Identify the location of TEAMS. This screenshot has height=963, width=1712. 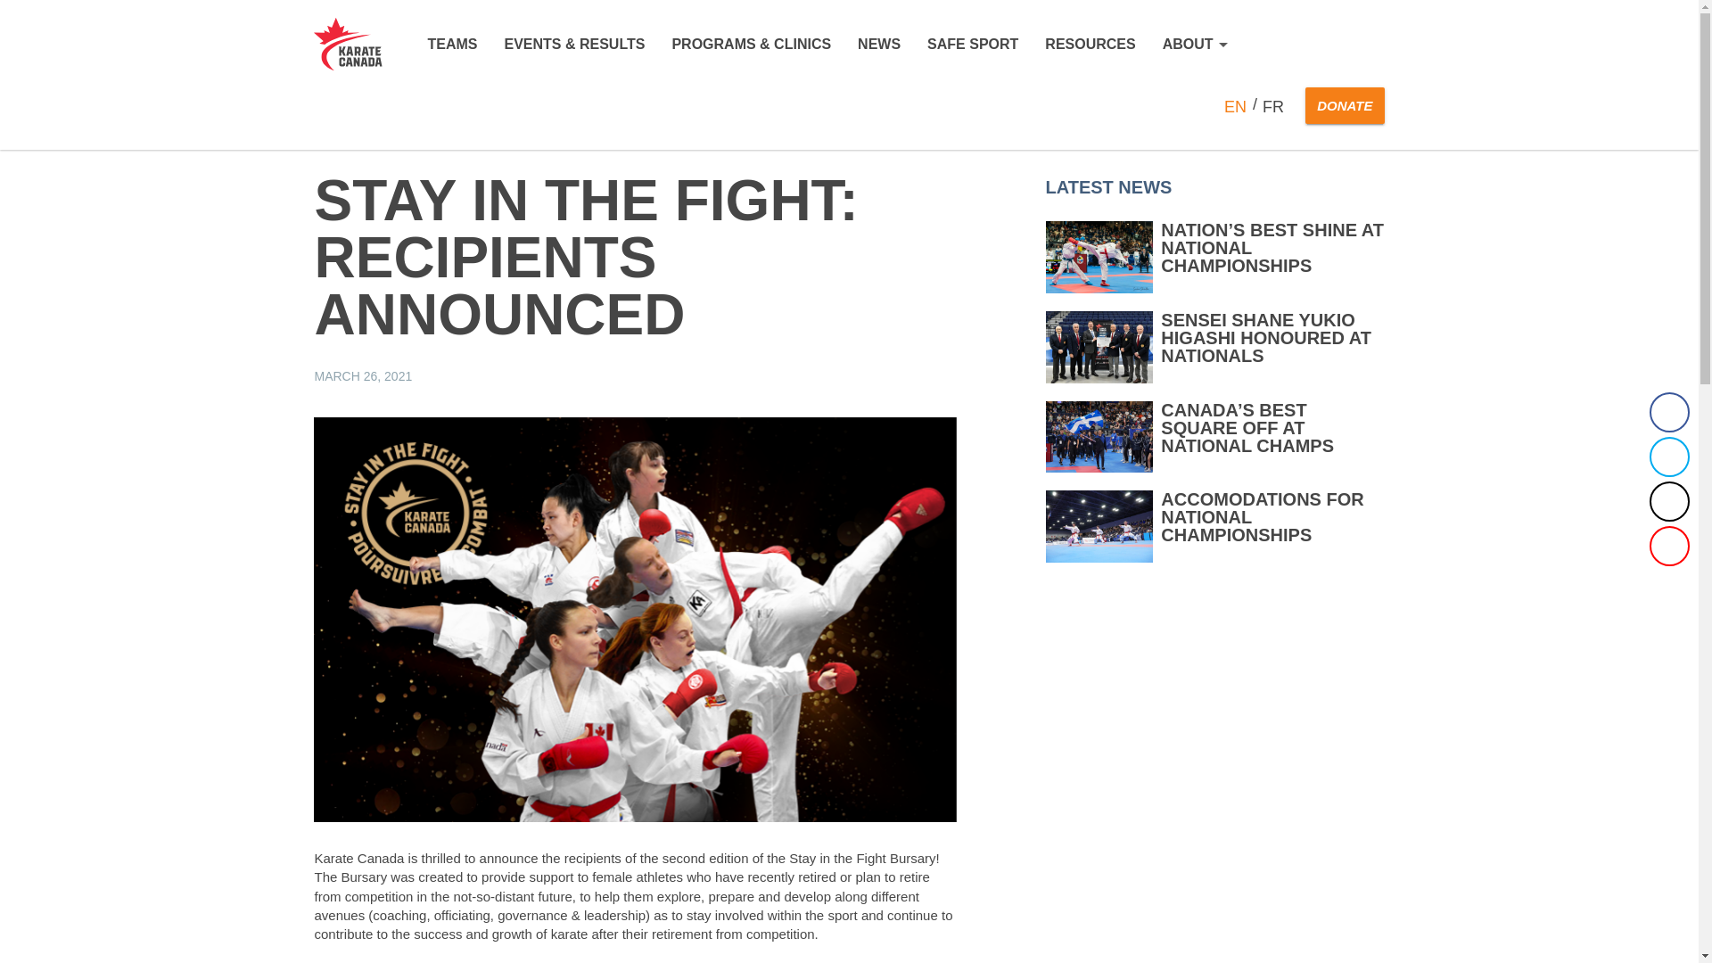
(451, 45).